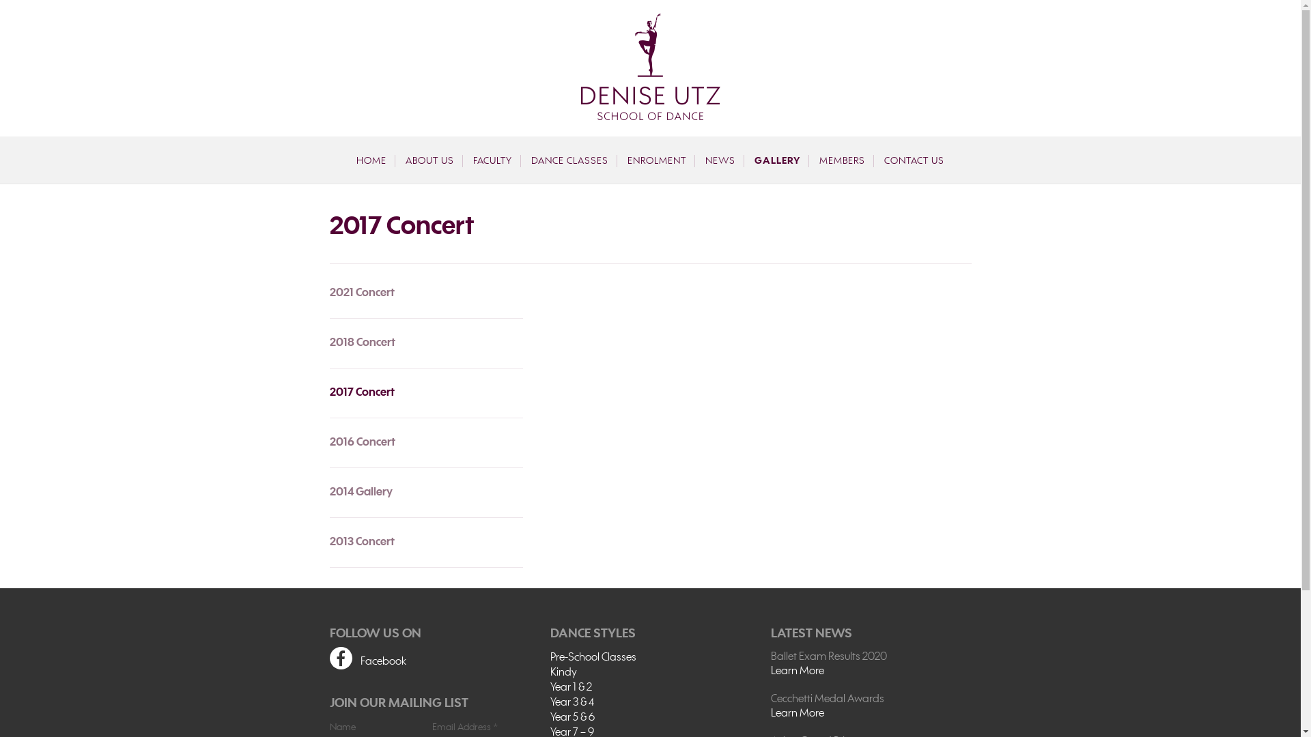 The height and width of the screenshot is (737, 1311). Describe the element at coordinates (429, 661) in the screenshot. I see `Facebook` at that location.